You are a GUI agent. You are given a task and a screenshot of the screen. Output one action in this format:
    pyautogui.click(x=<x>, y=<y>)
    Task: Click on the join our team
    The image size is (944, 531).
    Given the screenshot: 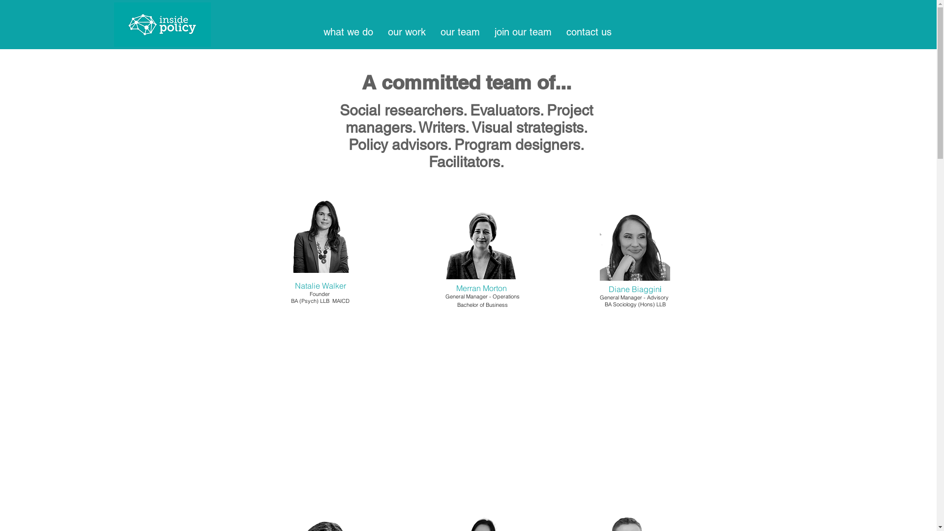 What is the action you would take?
    pyautogui.click(x=523, y=32)
    